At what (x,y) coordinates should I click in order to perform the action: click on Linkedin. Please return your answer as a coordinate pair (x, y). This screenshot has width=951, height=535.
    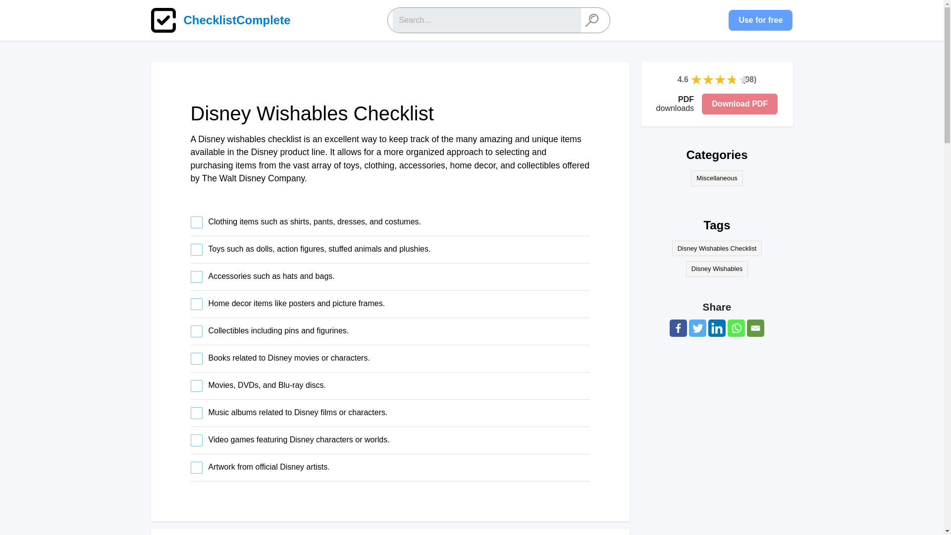
    Looking at the image, I should click on (717, 328).